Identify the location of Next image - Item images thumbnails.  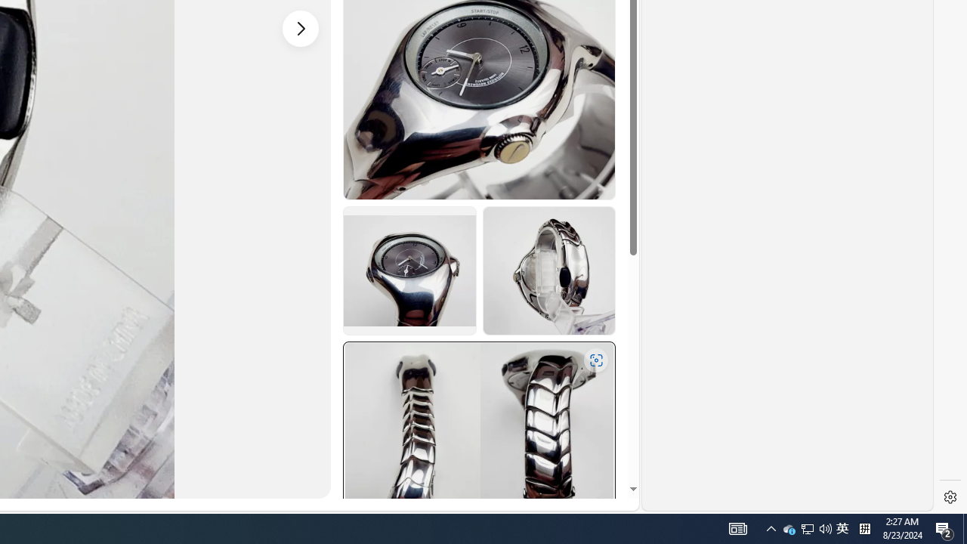
(301, 28).